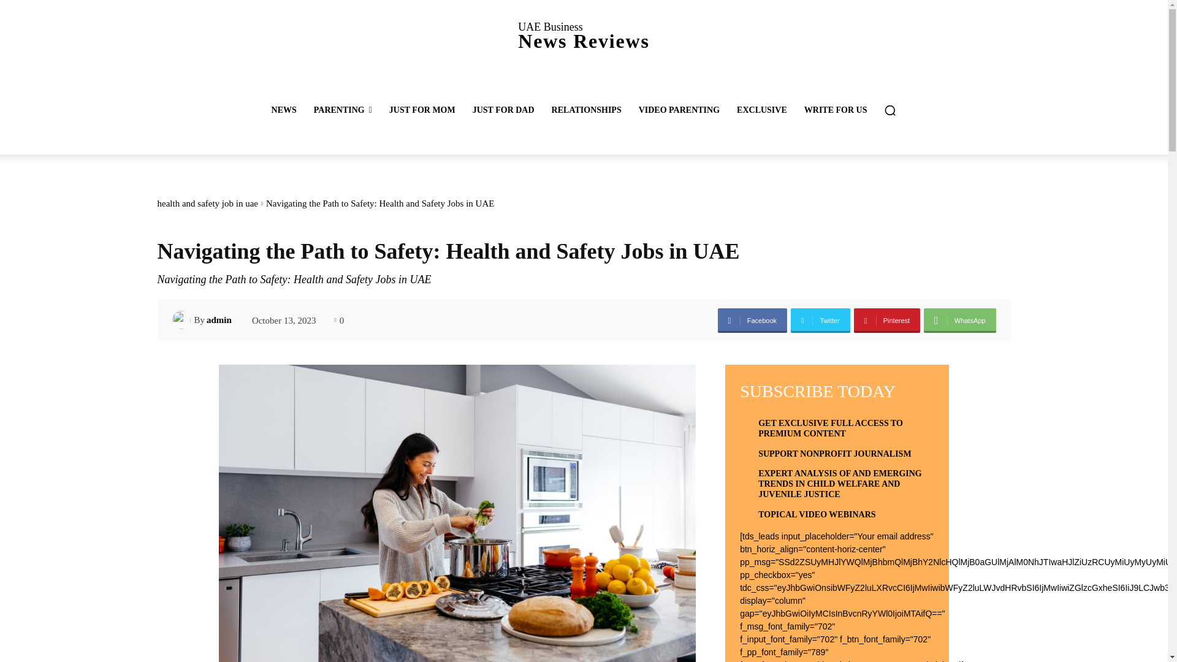 The image size is (1177, 662). Describe the element at coordinates (679, 110) in the screenshot. I see `VIDEO PARENTING` at that location.